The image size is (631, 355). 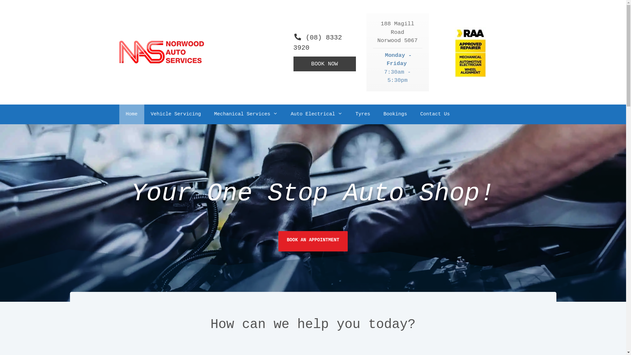 I want to click on Home, so click(x=131, y=114).